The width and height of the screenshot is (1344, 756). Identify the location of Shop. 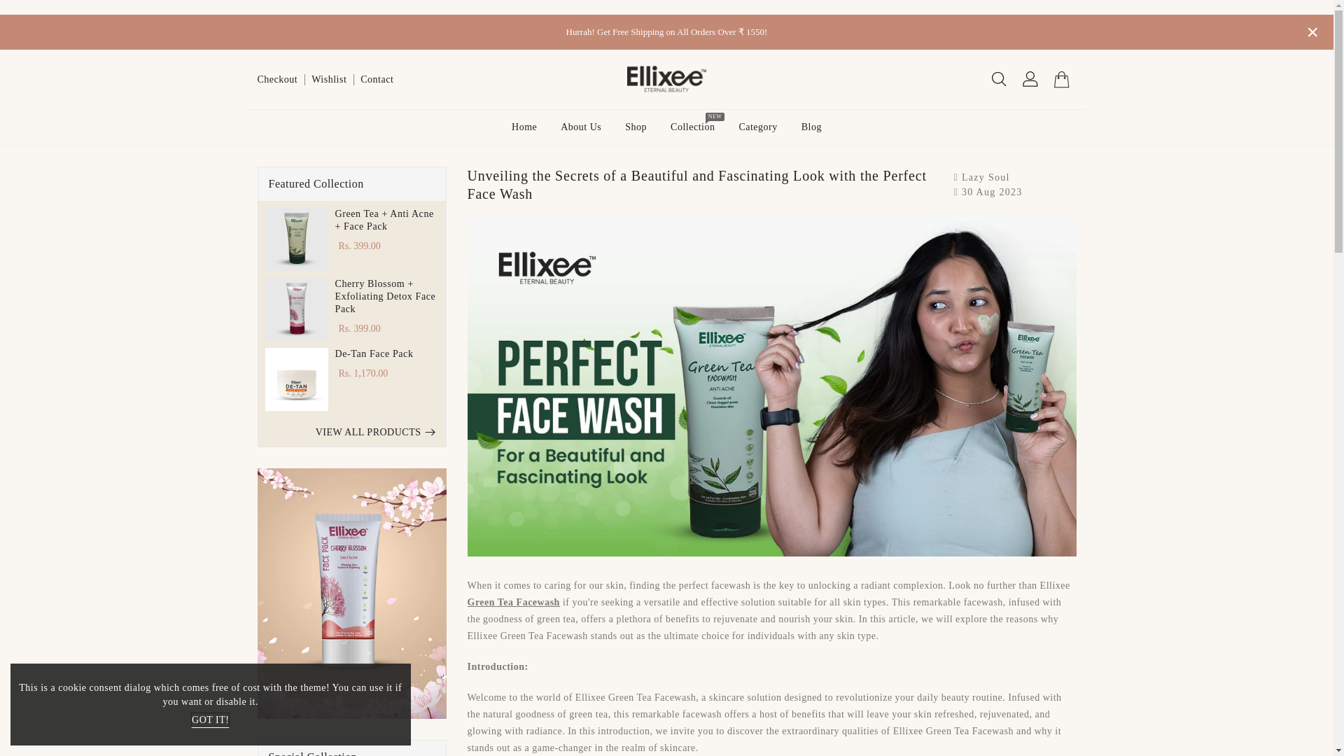
(636, 127).